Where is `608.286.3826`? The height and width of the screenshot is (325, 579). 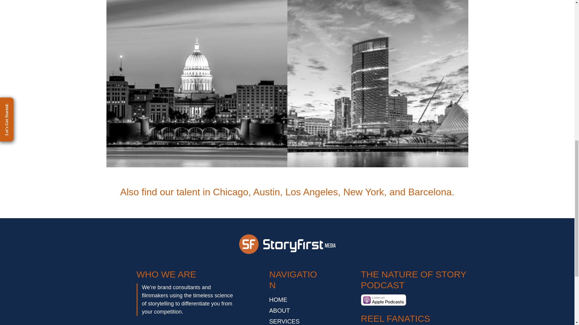 608.286.3826 is located at coordinates (197, 96).